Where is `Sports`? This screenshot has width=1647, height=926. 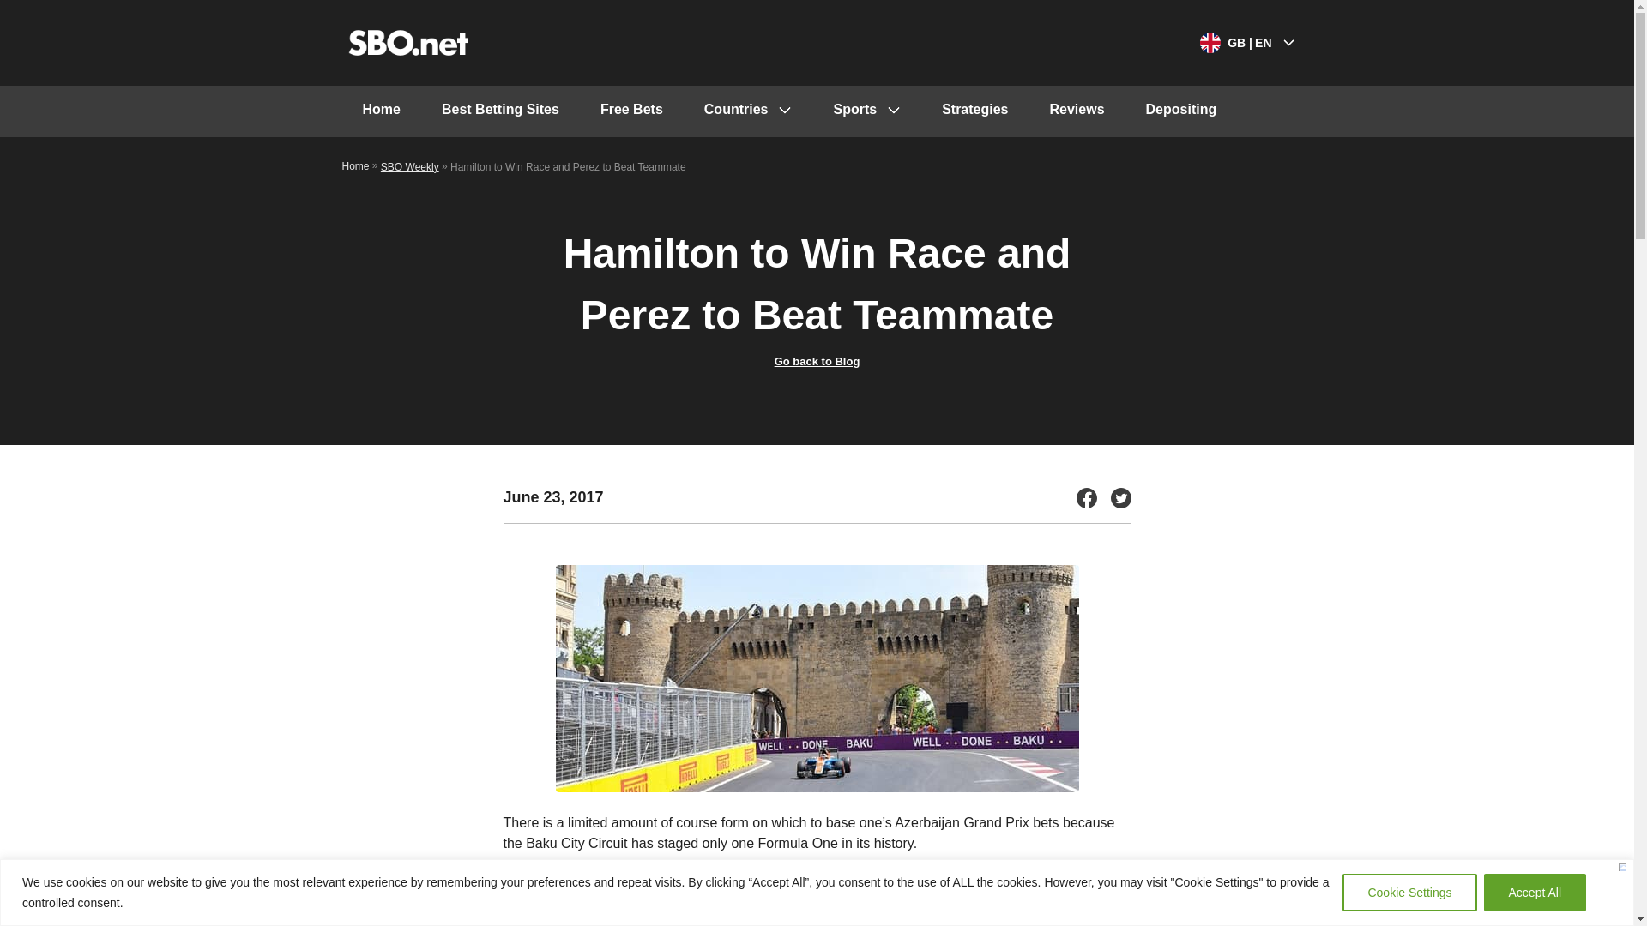
Sports is located at coordinates (866, 111).